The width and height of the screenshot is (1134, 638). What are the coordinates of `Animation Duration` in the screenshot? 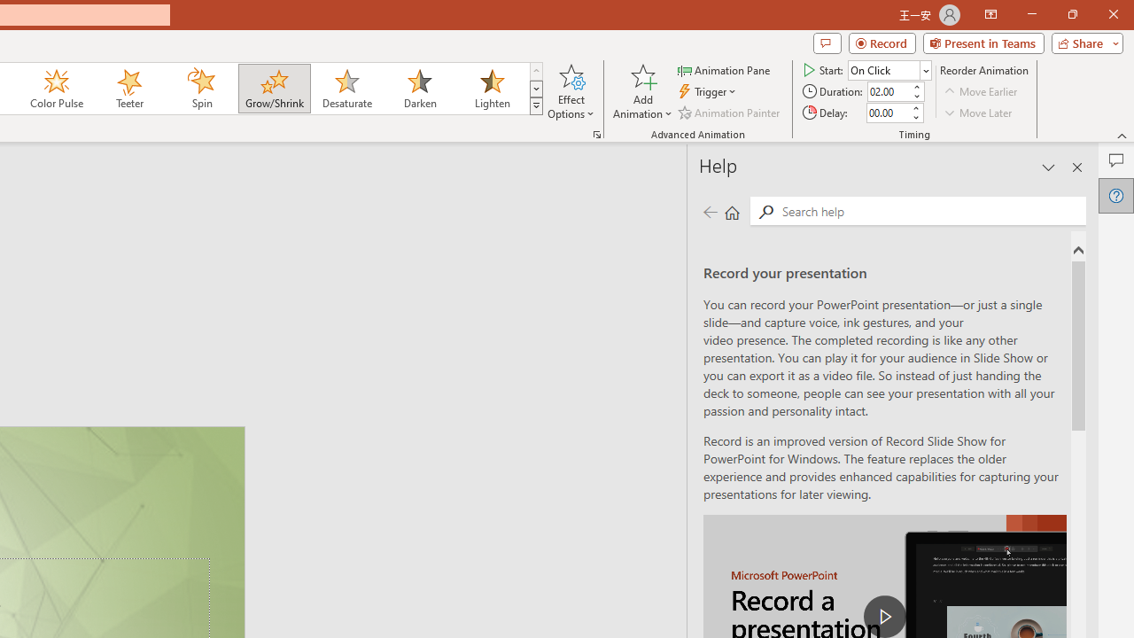 It's located at (889, 92).